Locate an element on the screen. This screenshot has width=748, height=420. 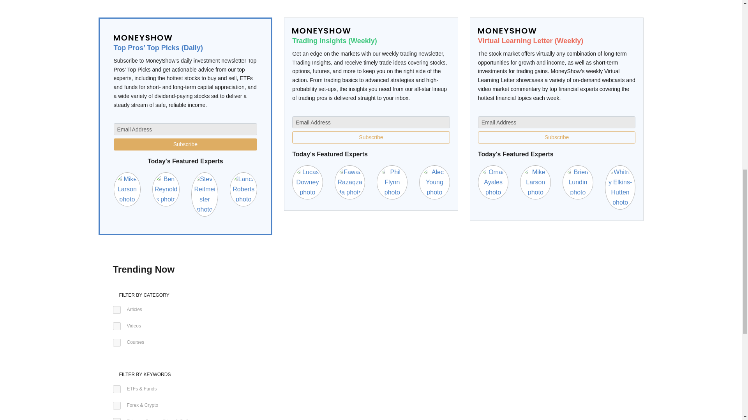
Alec Young is located at coordinates (434, 182).